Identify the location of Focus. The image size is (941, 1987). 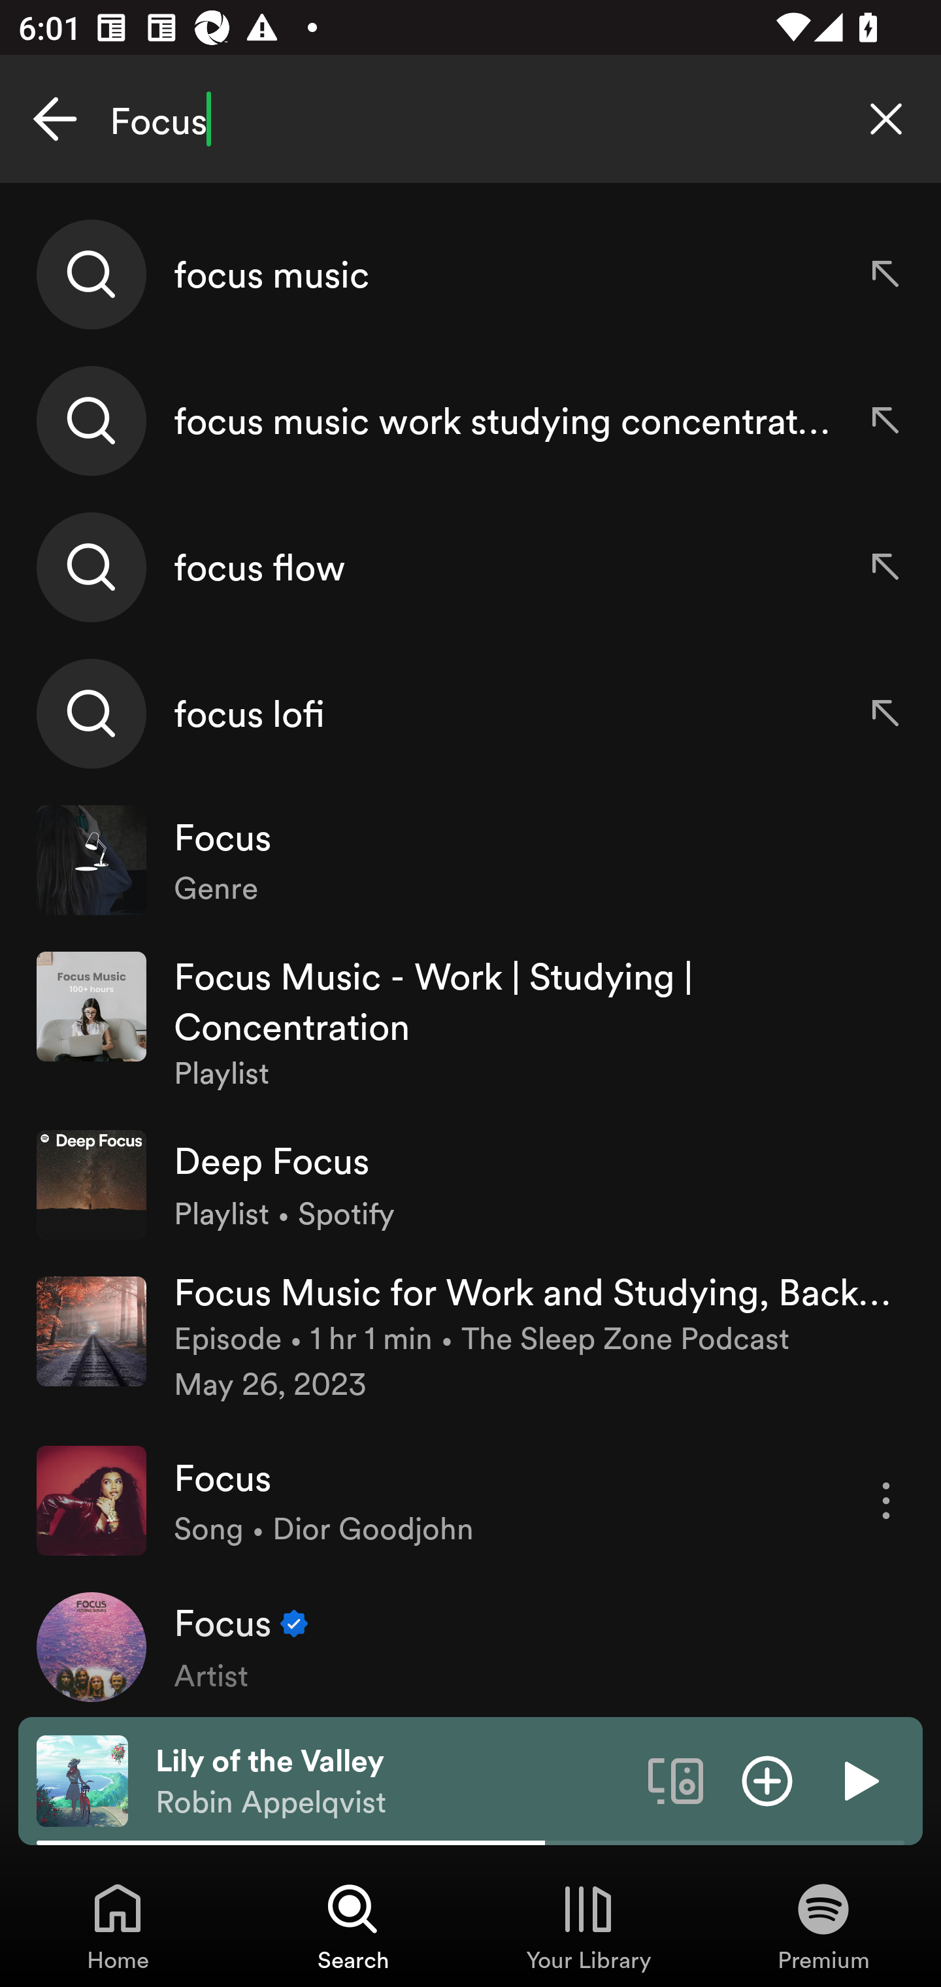
(470, 119).